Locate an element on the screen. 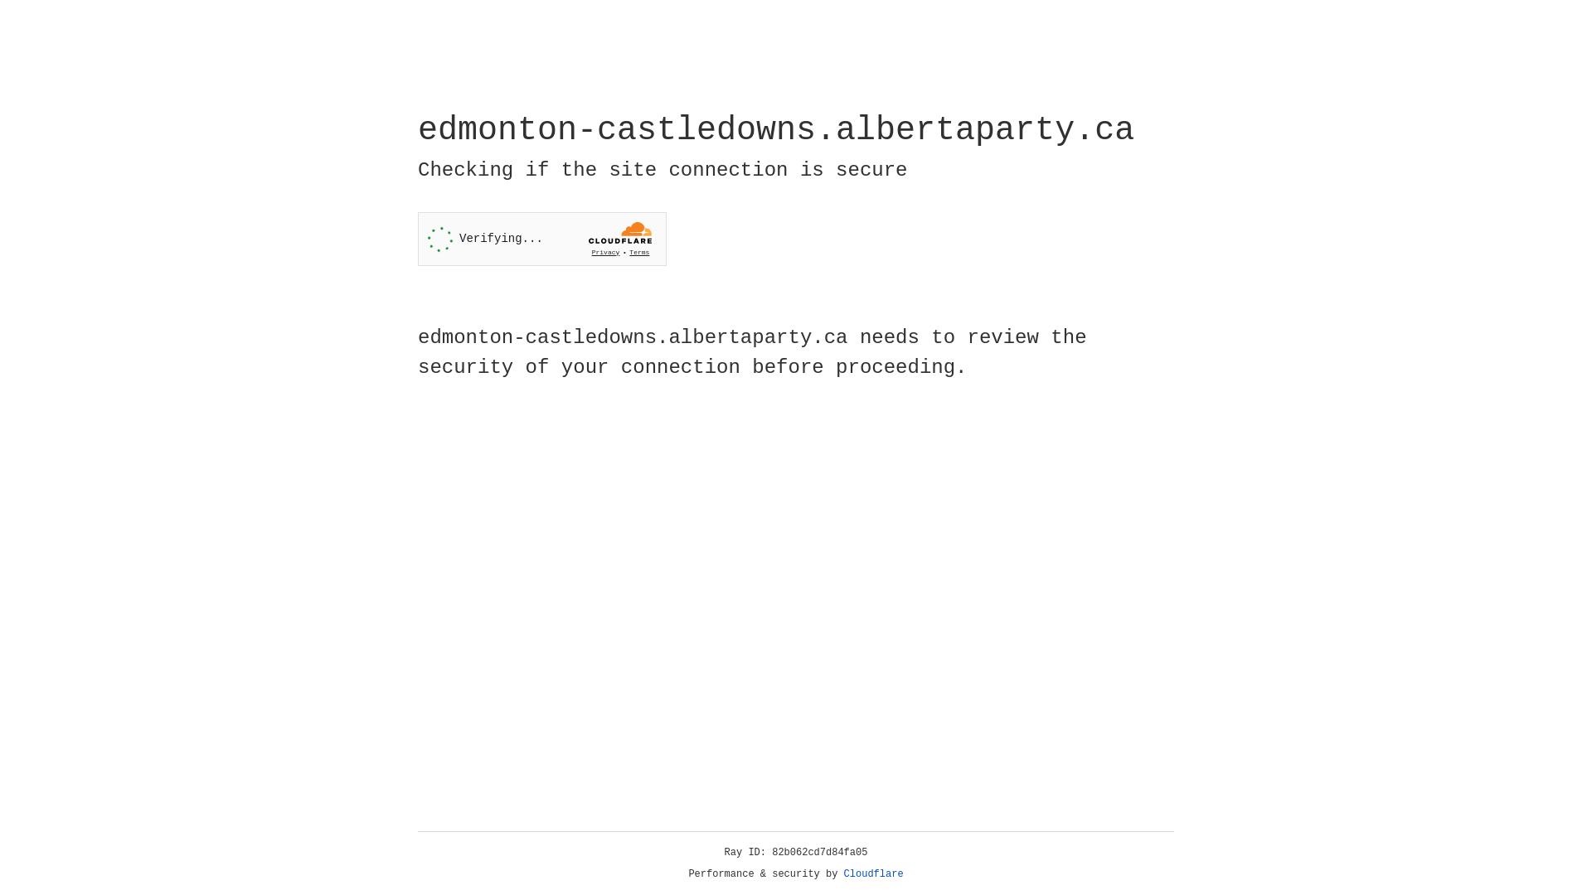  Widget containing a Cloudflare security challenge is located at coordinates (542, 239).